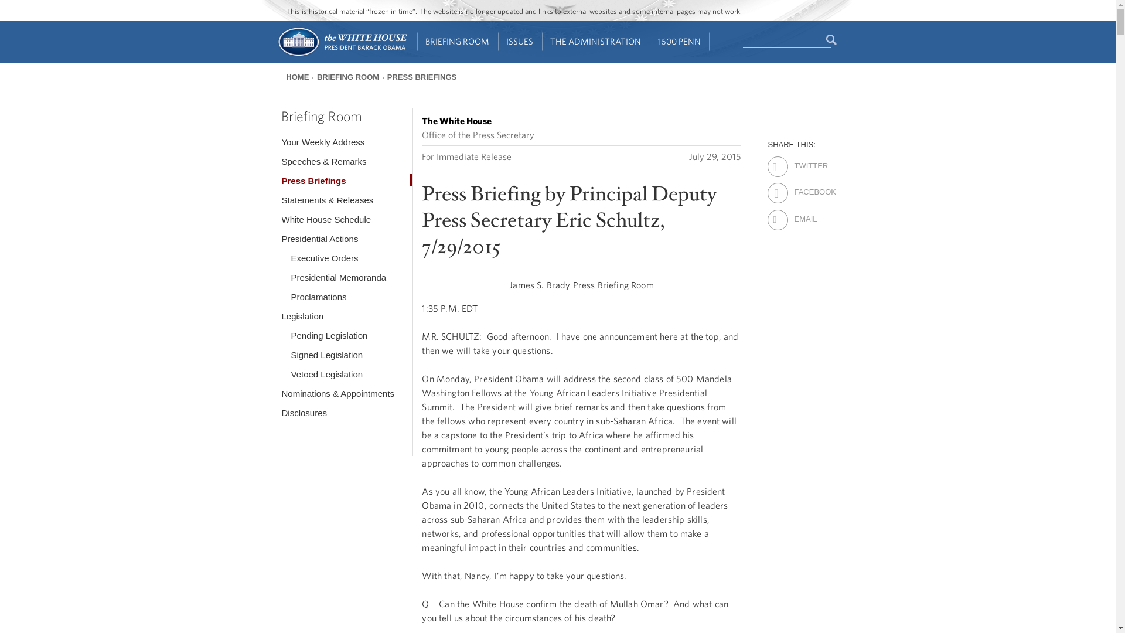  Describe the element at coordinates (832, 40) in the screenshot. I see `Search` at that location.